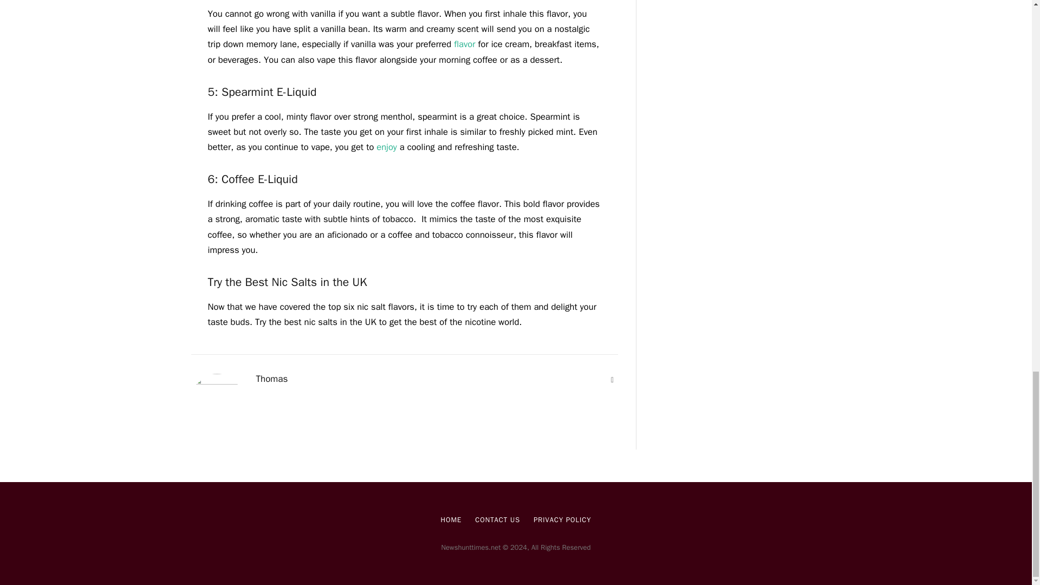  I want to click on flavor, so click(464, 44).